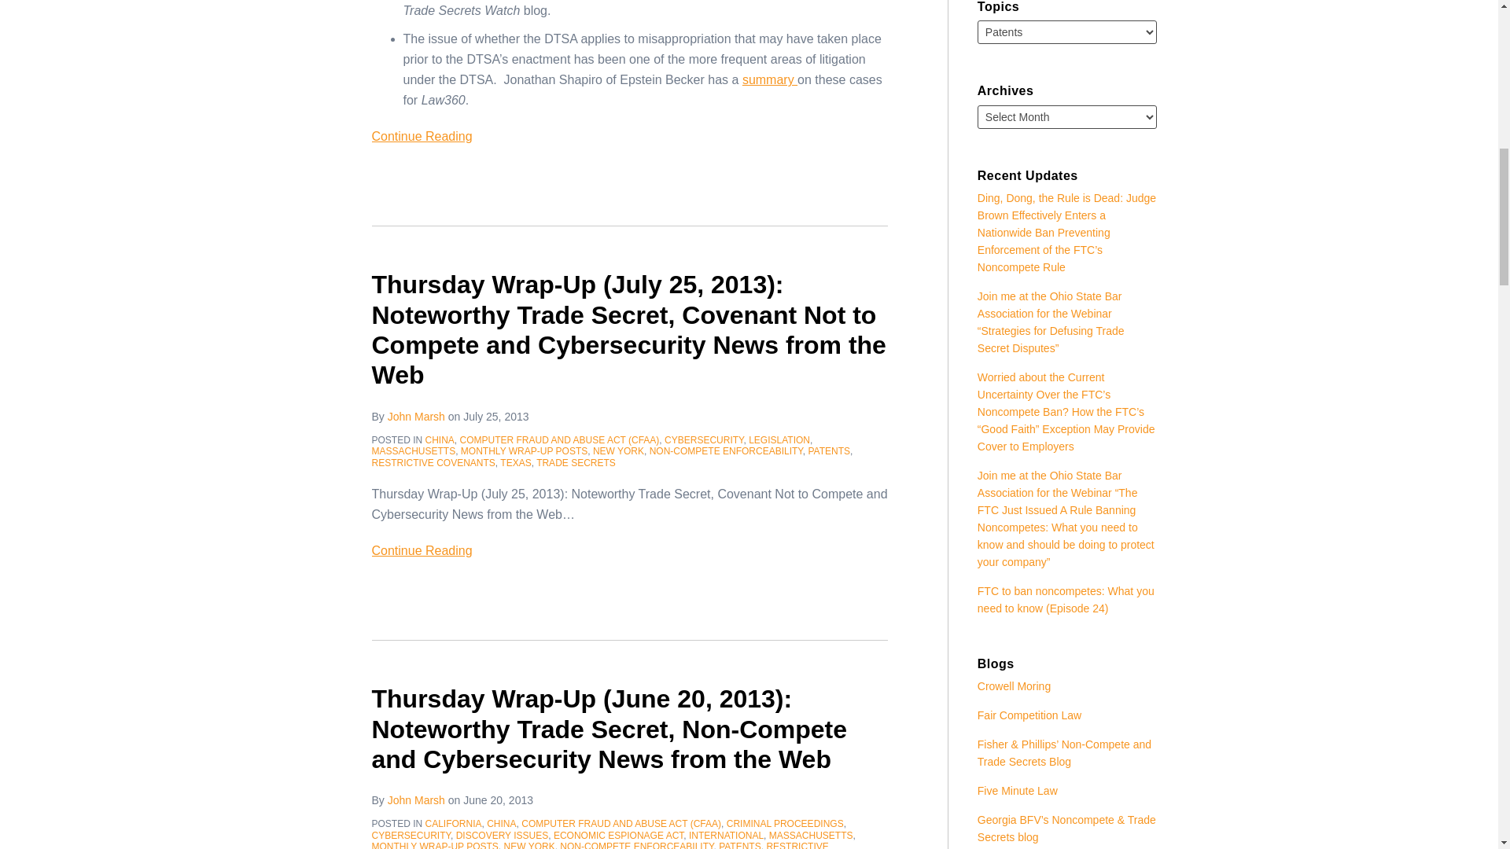  I want to click on John Marsh, so click(417, 416).